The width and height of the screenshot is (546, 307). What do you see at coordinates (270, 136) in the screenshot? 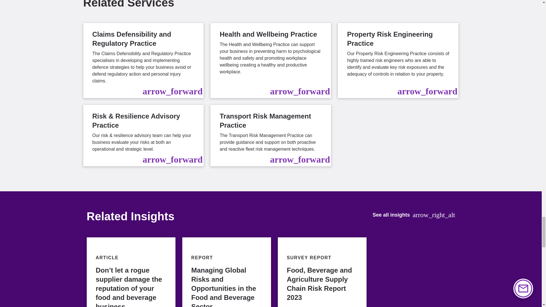
I see `Transport Risk Management Practice` at bounding box center [270, 136].